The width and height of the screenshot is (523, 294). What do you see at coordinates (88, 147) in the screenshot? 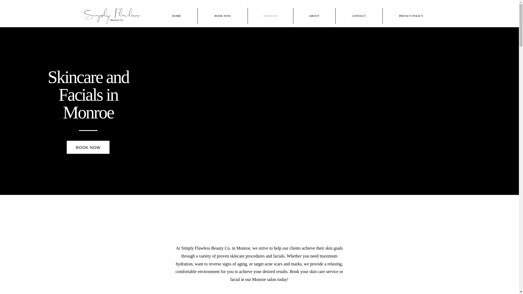
I see `BOOK NOW` at bounding box center [88, 147].